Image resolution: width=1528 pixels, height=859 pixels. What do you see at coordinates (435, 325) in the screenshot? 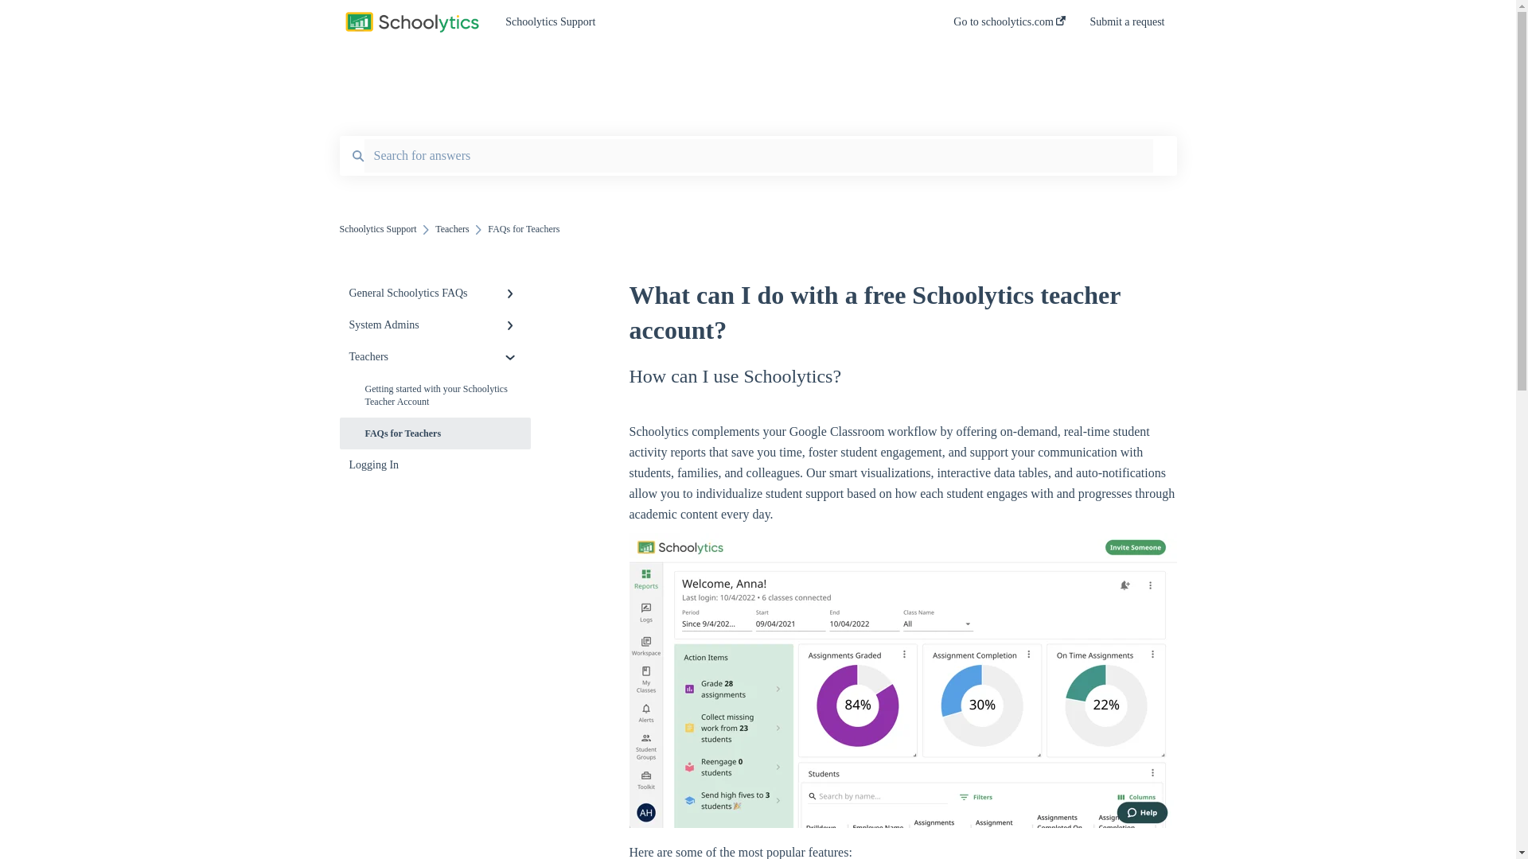
I see `System Admins` at bounding box center [435, 325].